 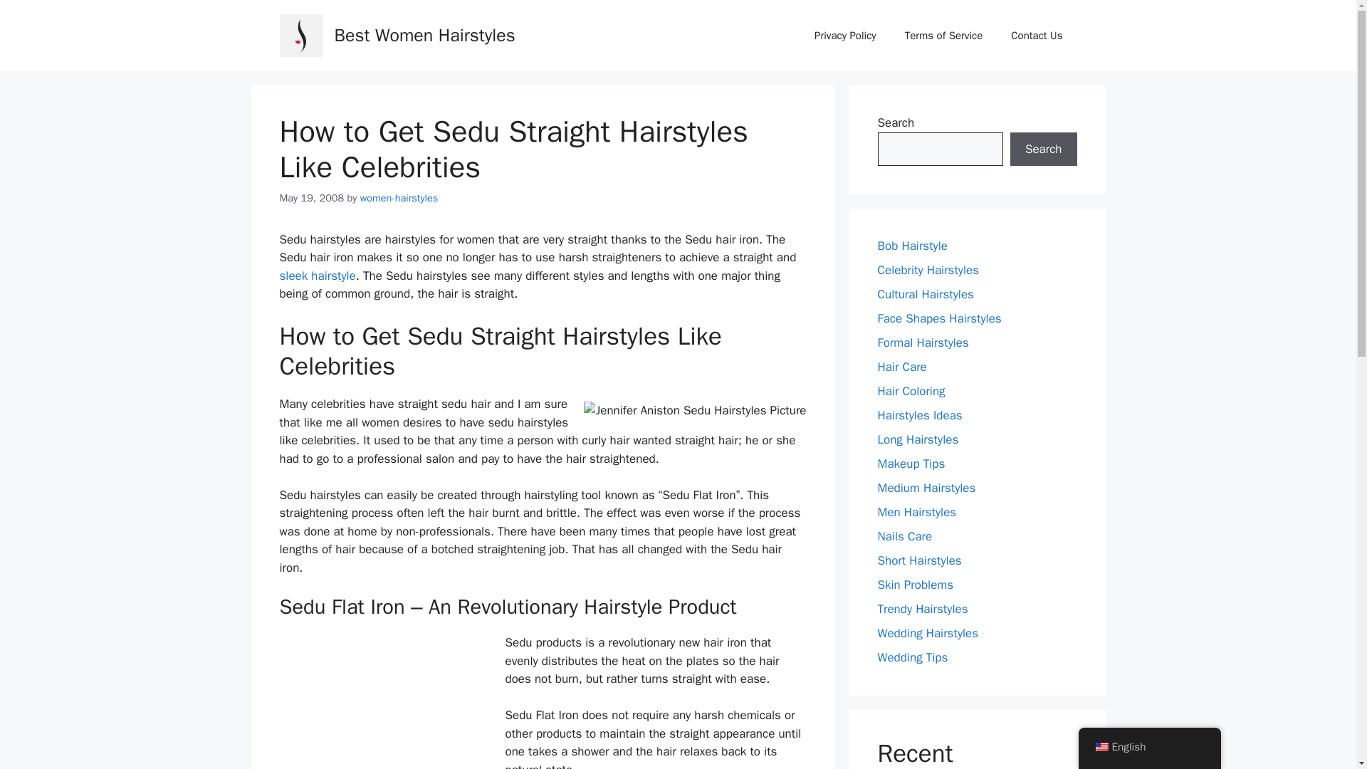 I want to click on English, so click(x=1101, y=747).